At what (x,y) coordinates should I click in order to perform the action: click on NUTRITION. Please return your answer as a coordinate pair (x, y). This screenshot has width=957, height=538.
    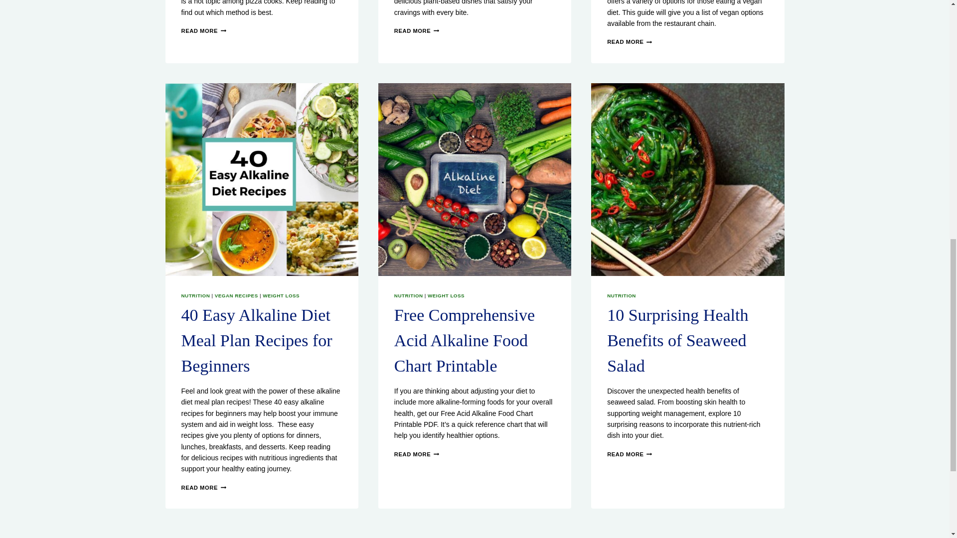
    Looking at the image, I should click on (196, 295).